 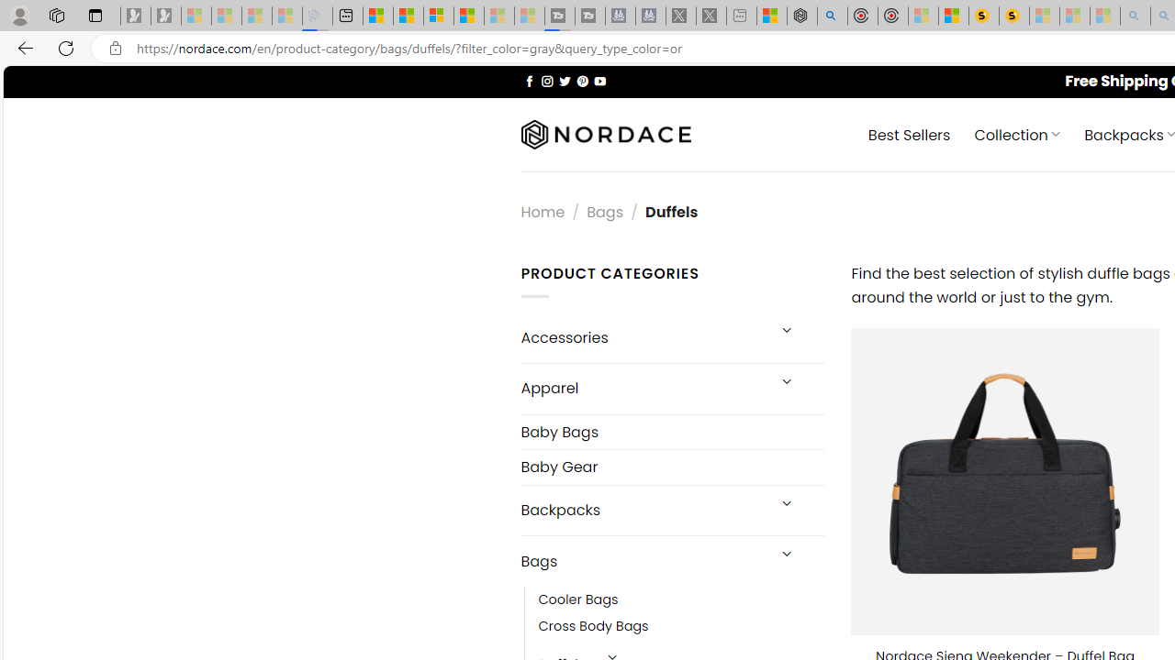 I want to click on Baby Bags, so click(x=672, y=431).